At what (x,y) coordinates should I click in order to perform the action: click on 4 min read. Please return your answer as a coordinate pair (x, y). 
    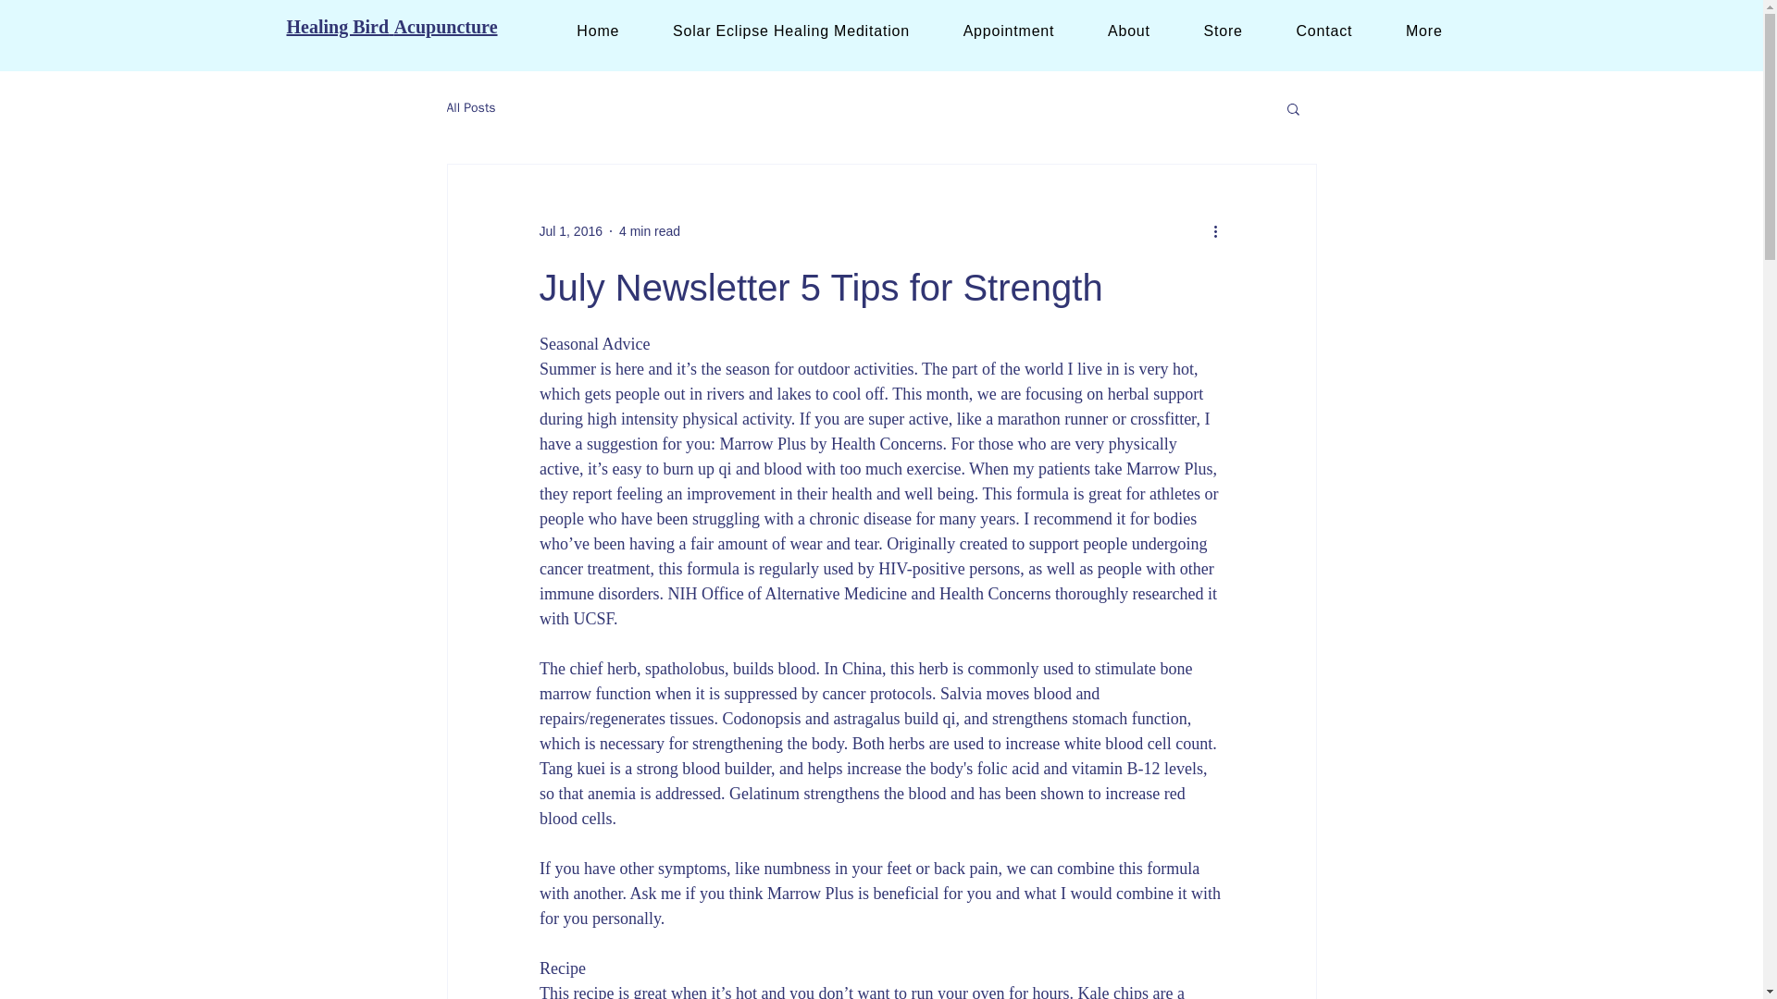
    Looking at the image, I should click on (650, 231).